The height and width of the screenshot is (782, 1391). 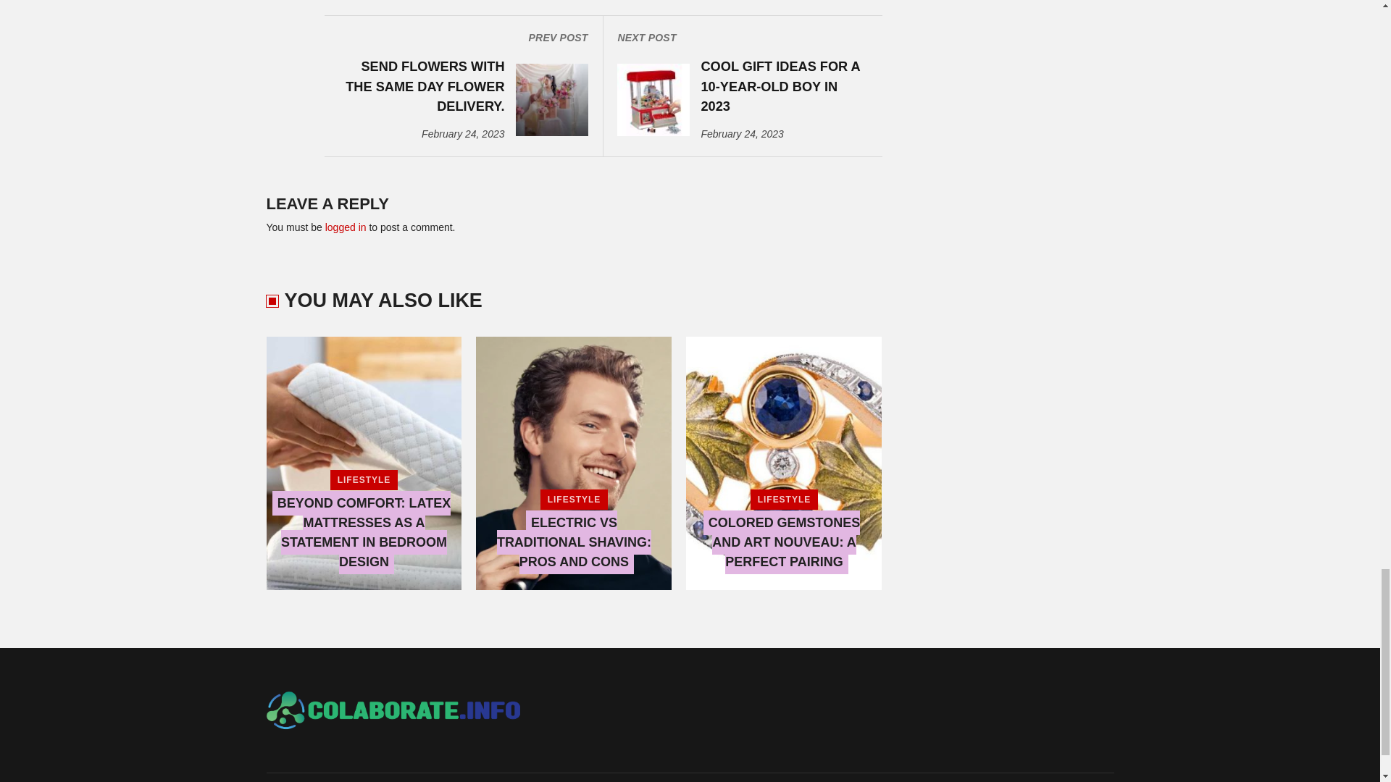 What do you see at coordinates (462, 38) in the screenshot?
I see `PREV POST` at bounding box center [462, 38].